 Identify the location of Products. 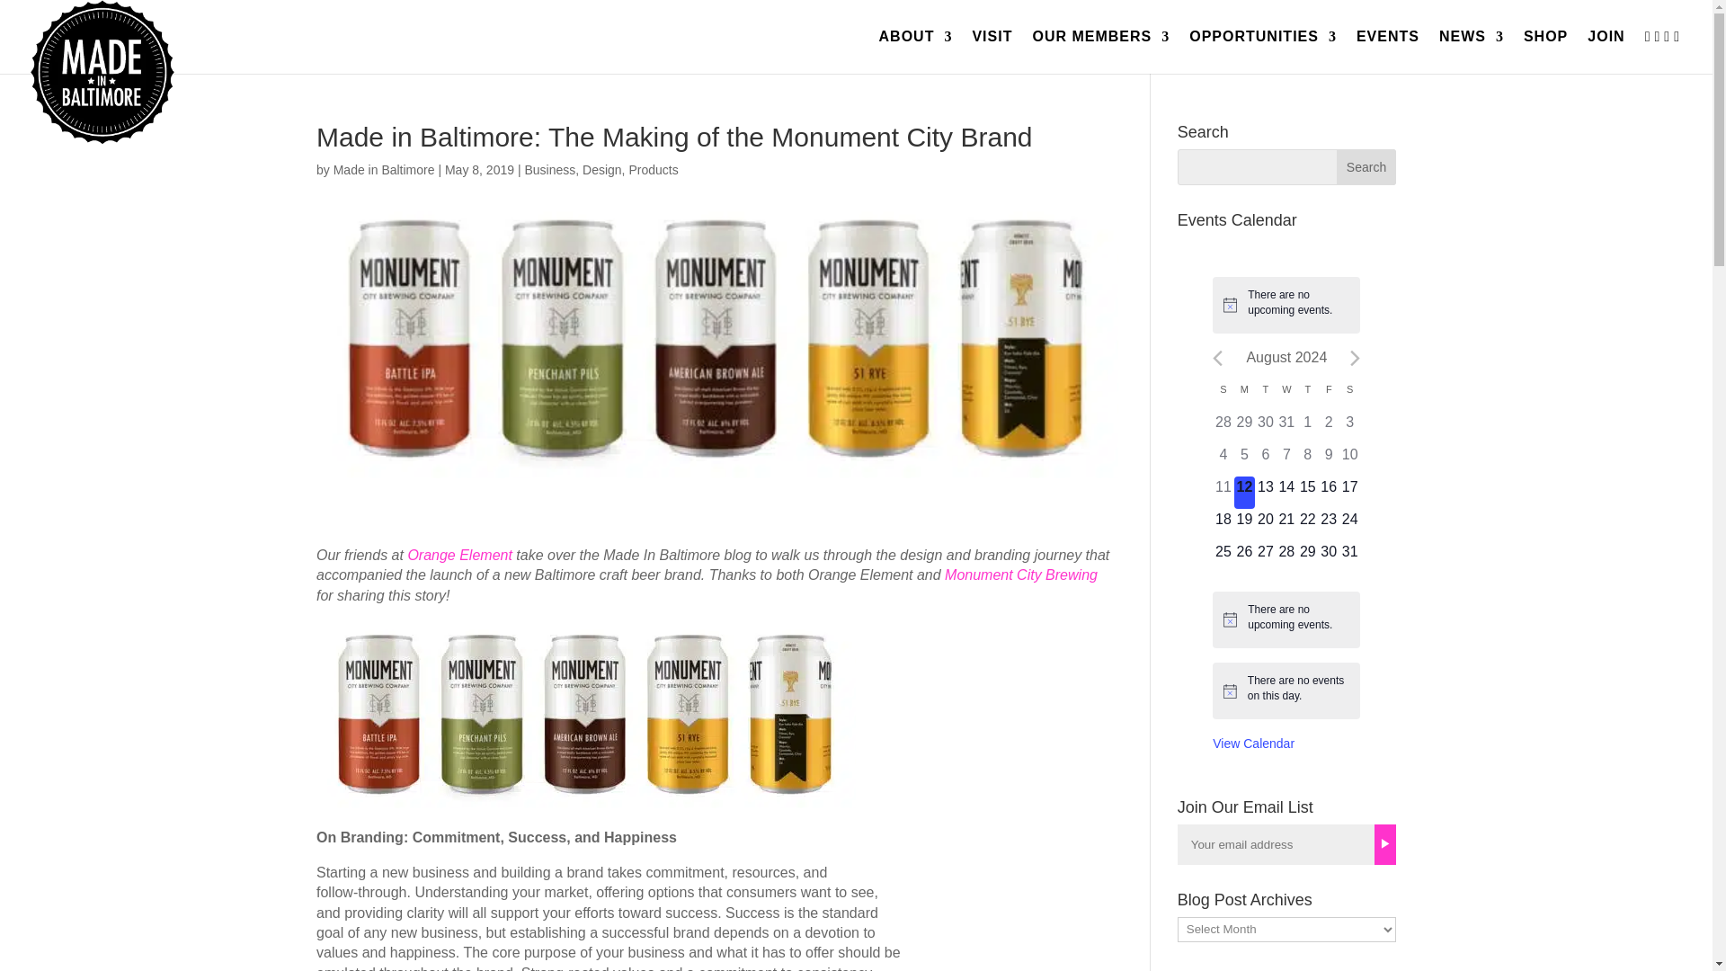
(653, 169).